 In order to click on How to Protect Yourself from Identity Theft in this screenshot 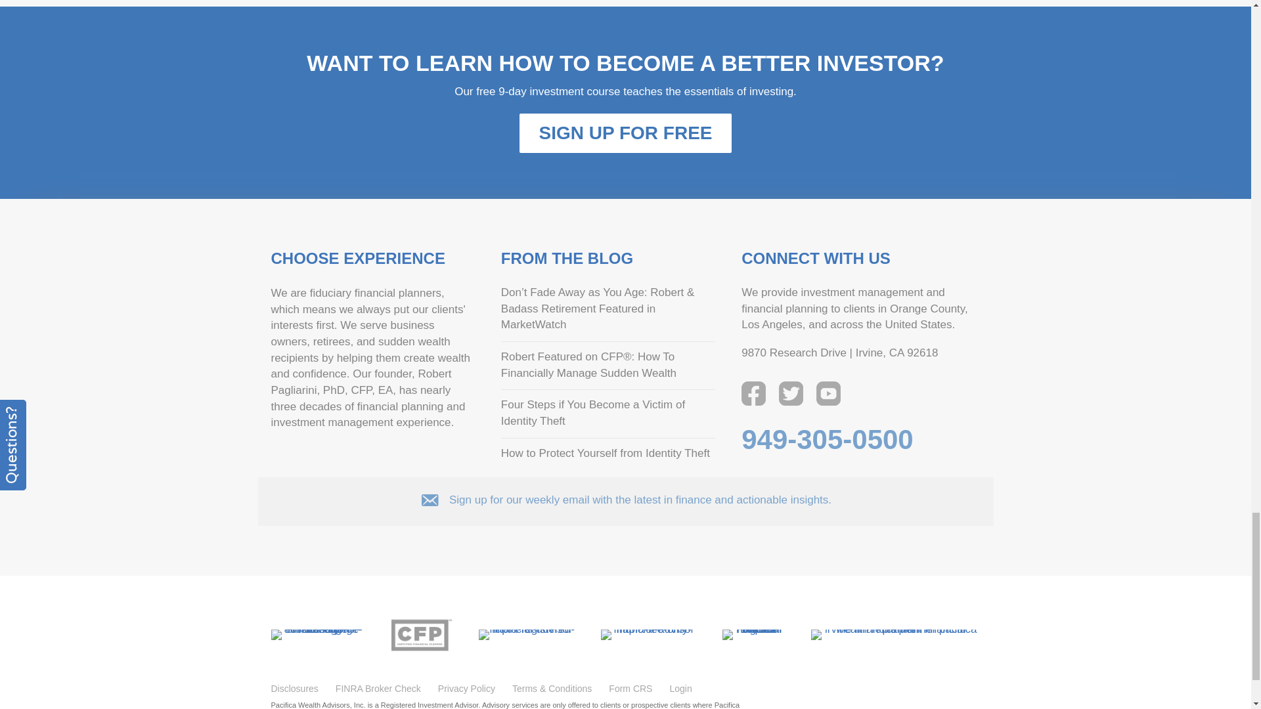, I will do `click(605, 453)`.